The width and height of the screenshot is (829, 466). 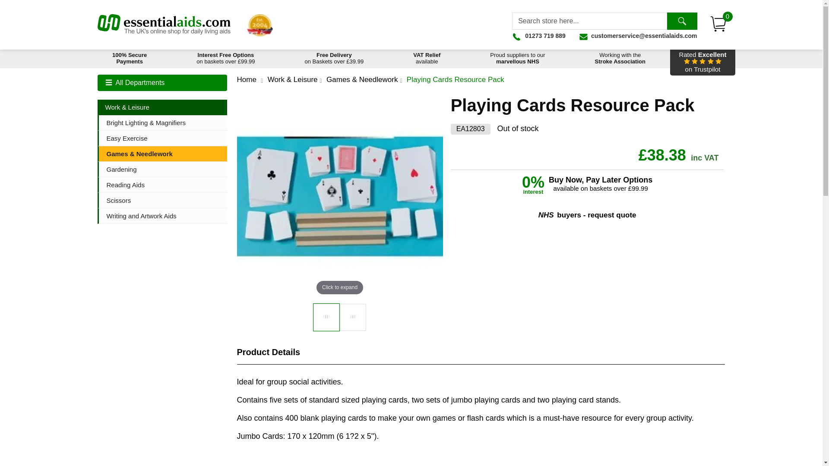 I want to click on Playing Cards Resource Pack, so click(x=326, y=317).